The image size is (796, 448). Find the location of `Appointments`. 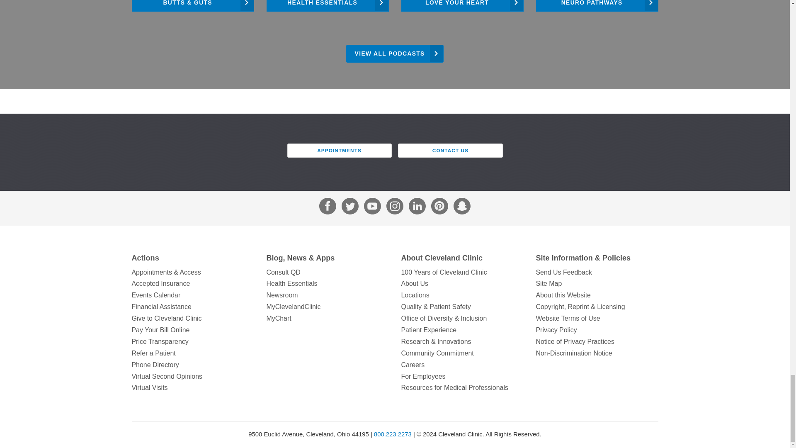

Appointments is located at coordinates (193, 272).